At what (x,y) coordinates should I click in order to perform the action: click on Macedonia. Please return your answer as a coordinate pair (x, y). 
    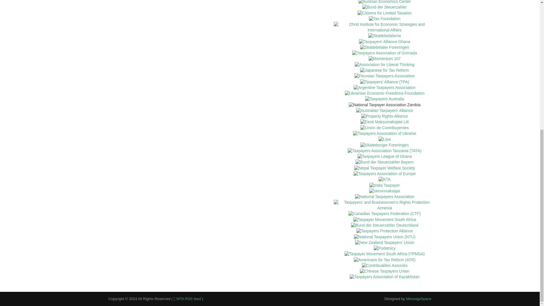
    Looking at the image, I should click on (385, 27).